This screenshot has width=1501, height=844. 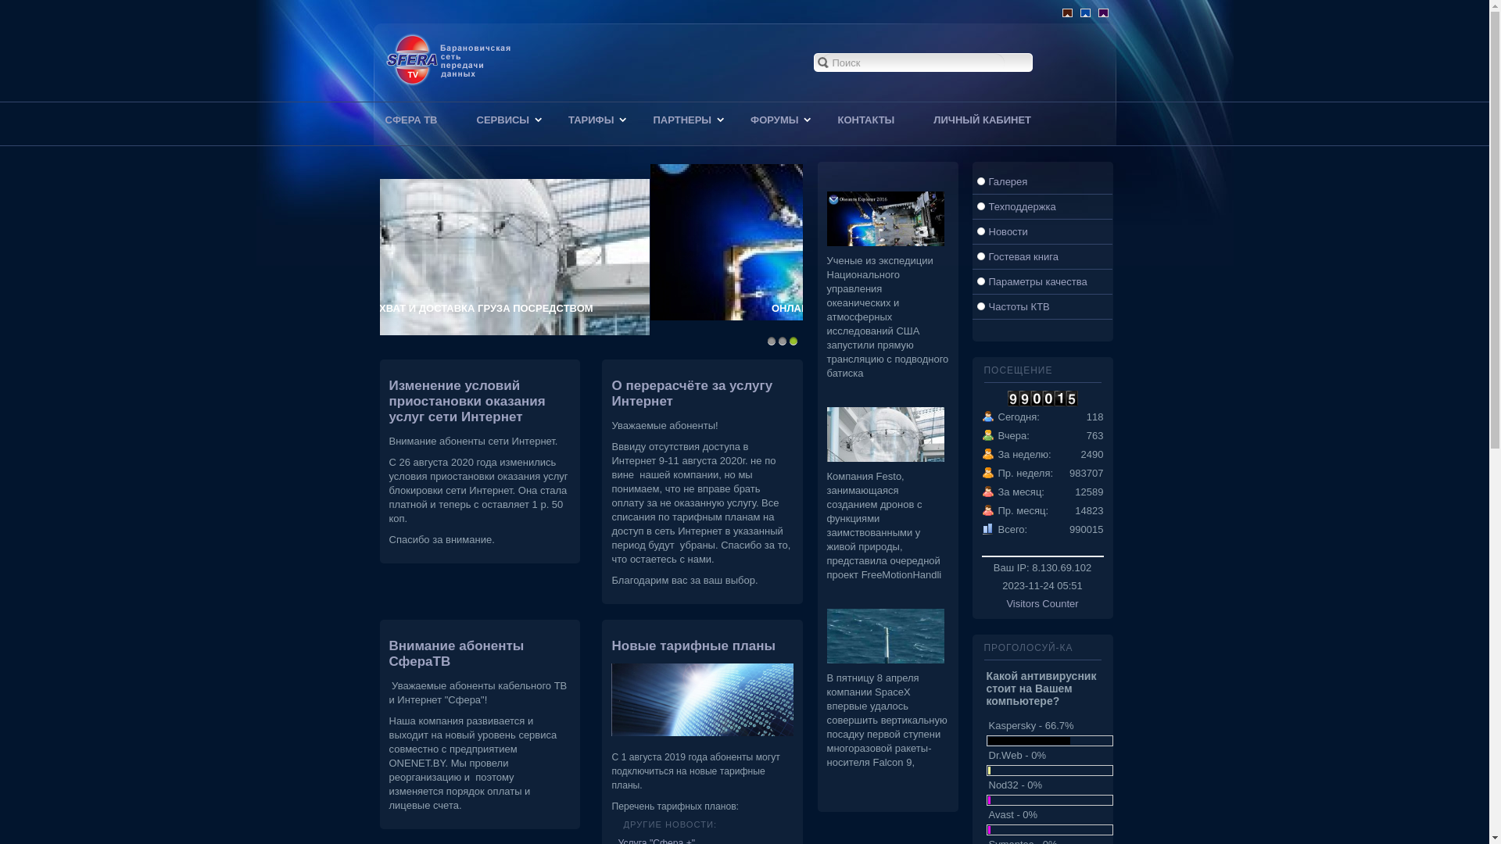 What do you see at coordinates (988, 438) in the screenshot?
I see `2023-11-23` at bounding box center [988, 438].